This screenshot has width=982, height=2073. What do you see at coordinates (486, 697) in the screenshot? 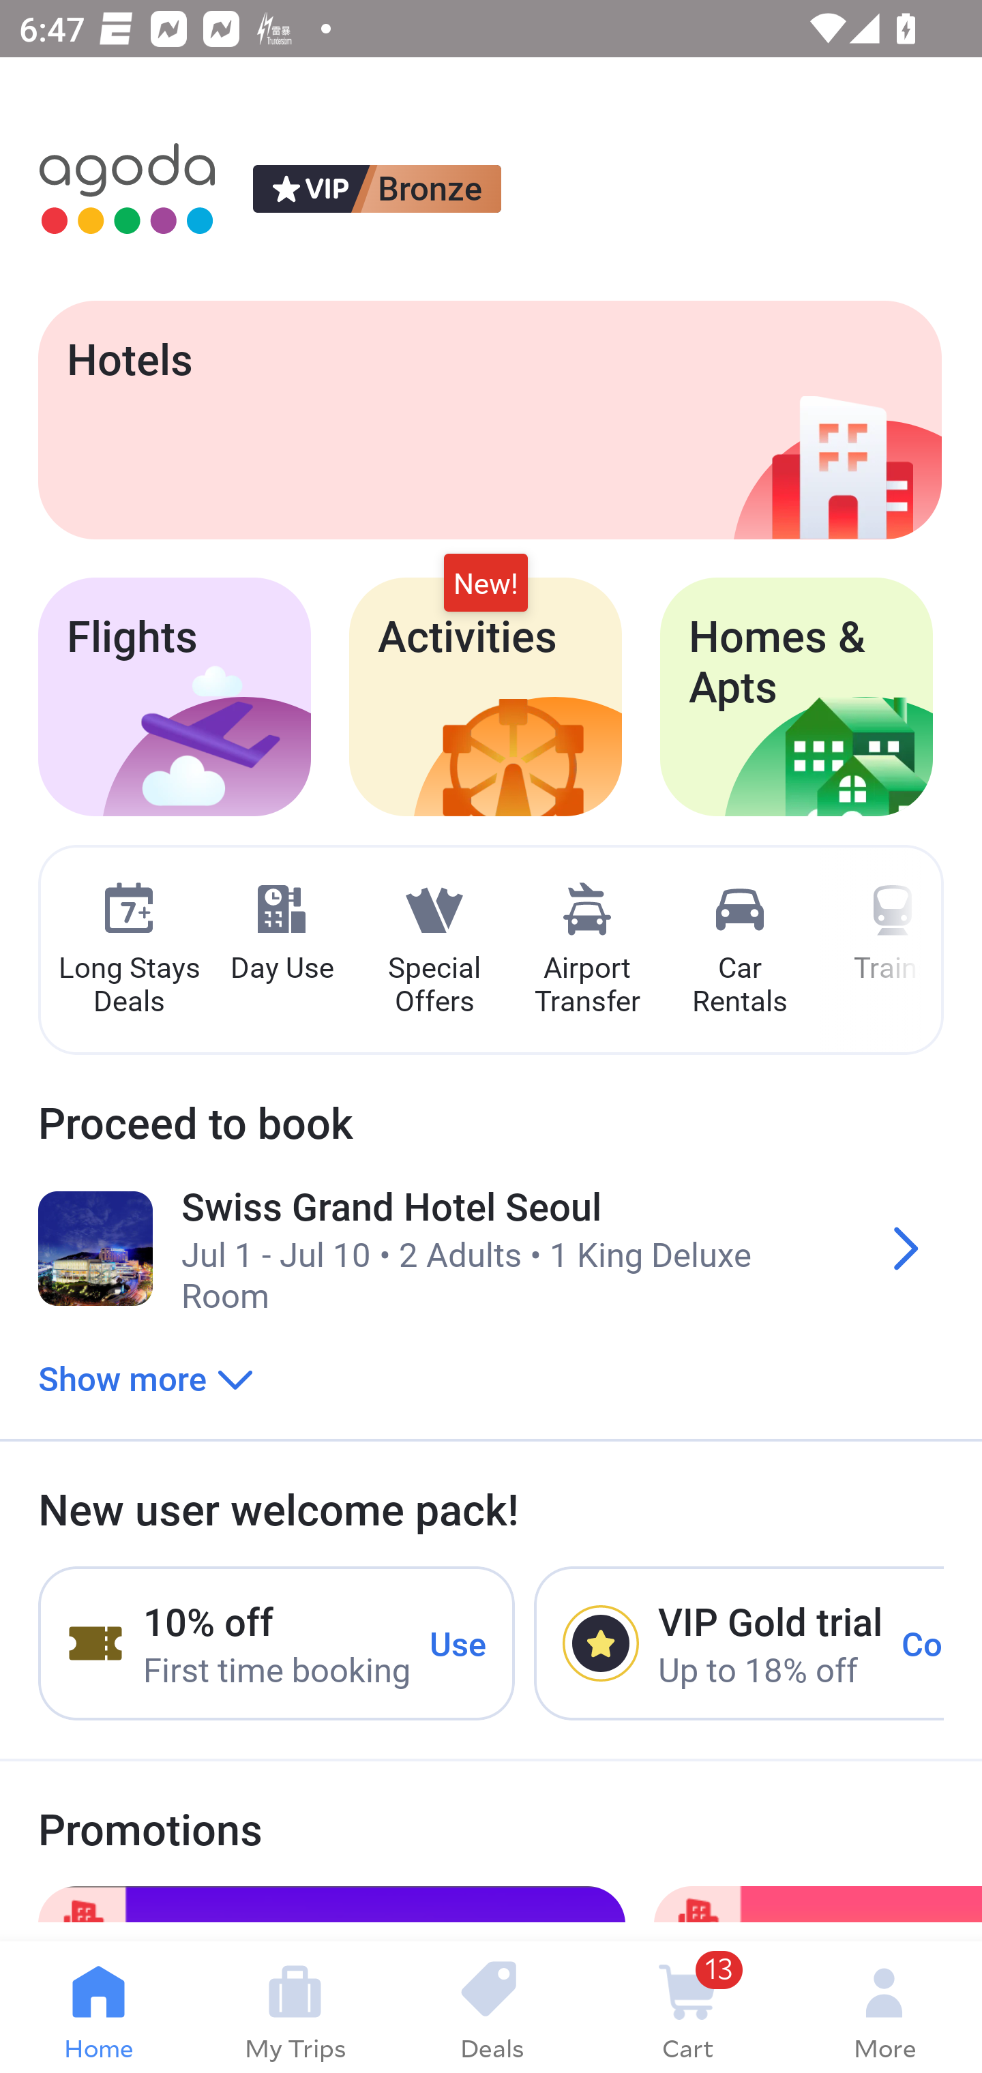
I see `Activities` at bounding box center [486, 697].